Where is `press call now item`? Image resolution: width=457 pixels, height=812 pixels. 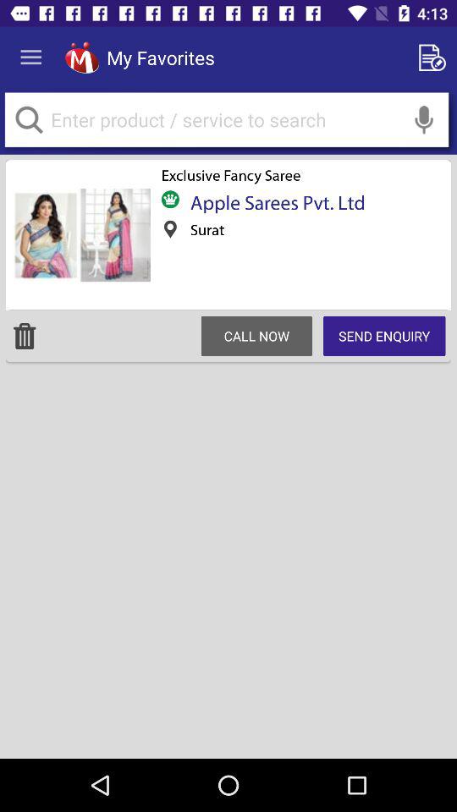
press call now item is located at coordinates (256, 336).